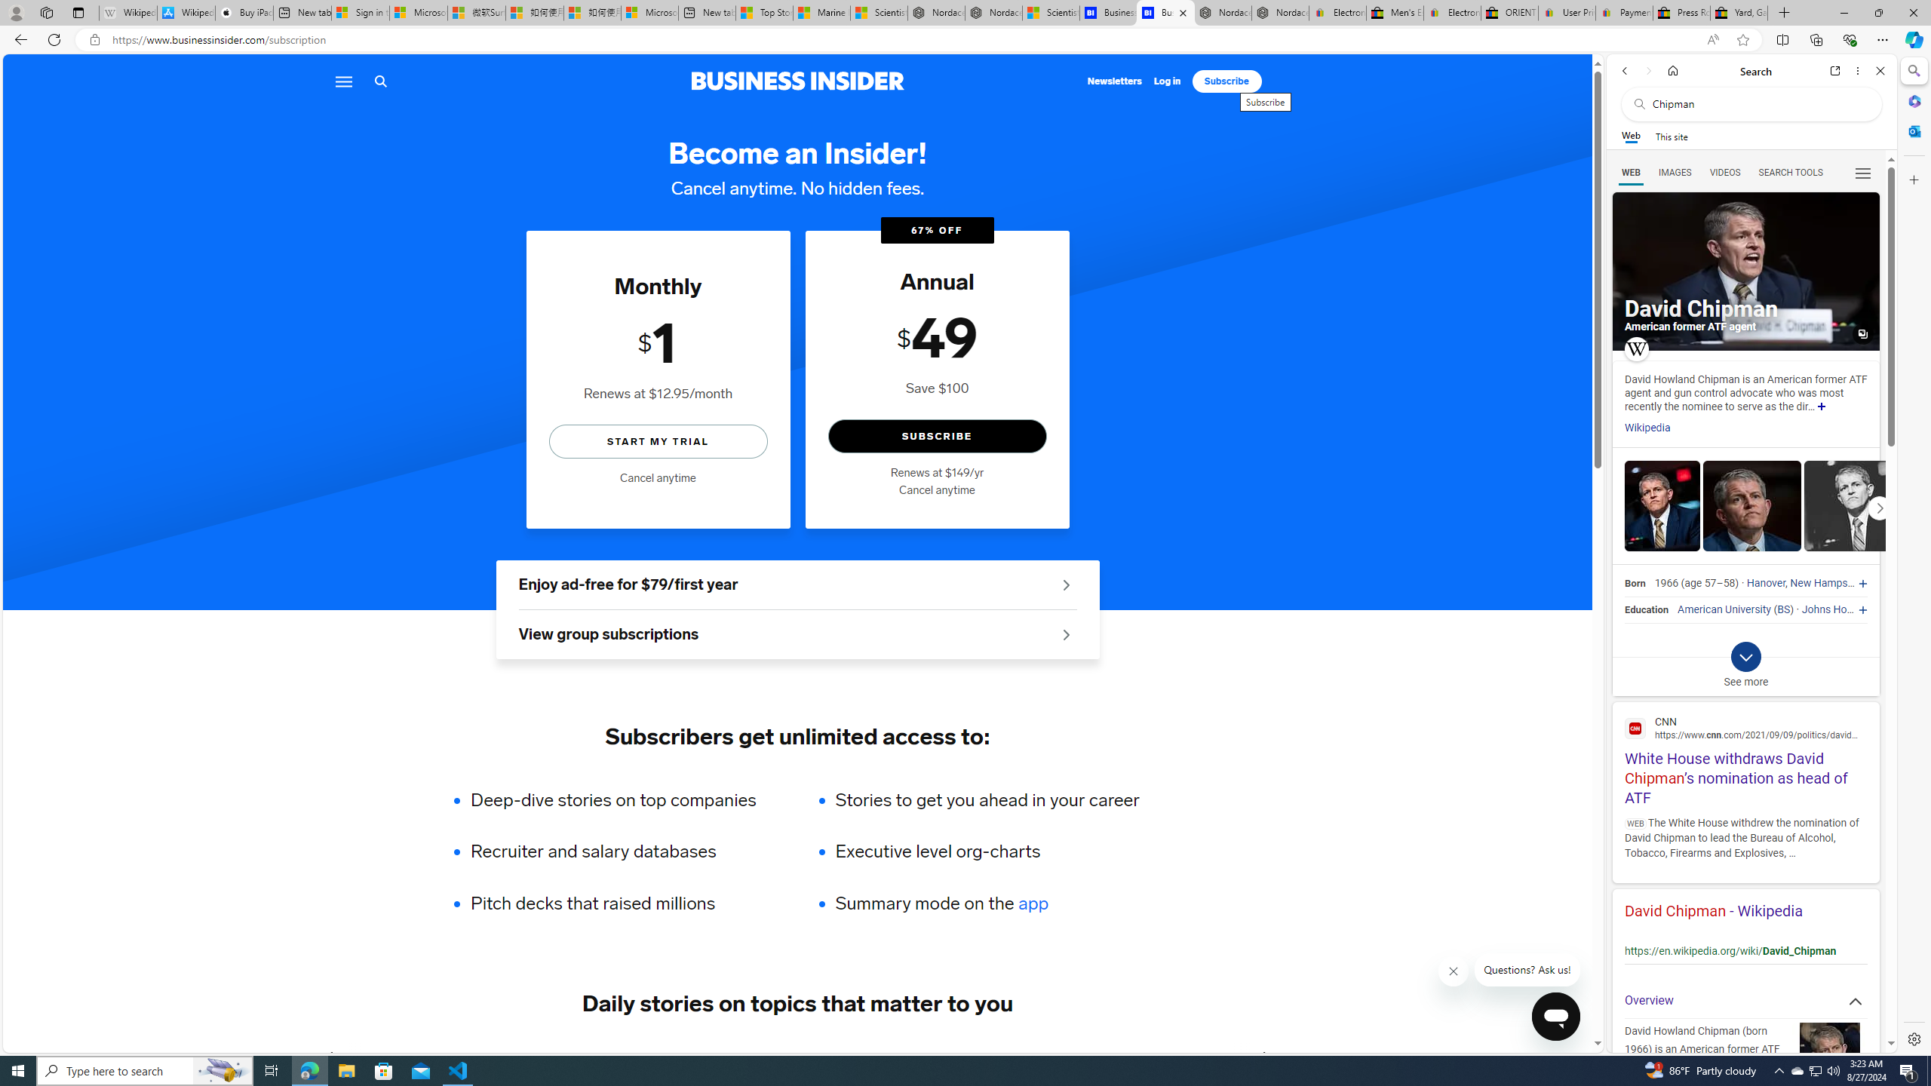 The image size is (1931, 1086). I want to click on TECH, so click(373, 1056).